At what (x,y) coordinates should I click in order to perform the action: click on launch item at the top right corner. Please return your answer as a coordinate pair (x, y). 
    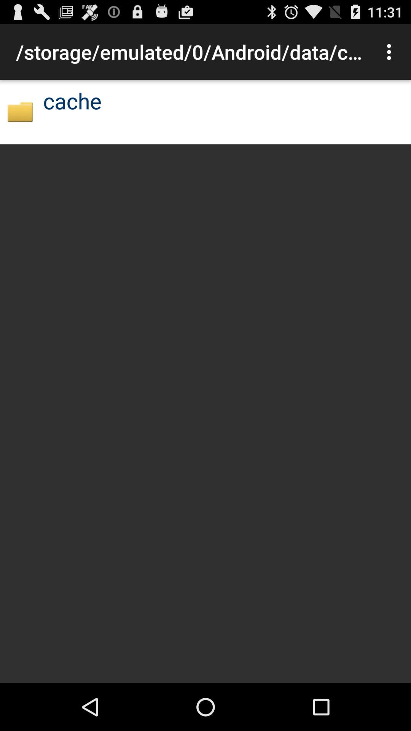
    Looking at the image, I should click on (391, 52).